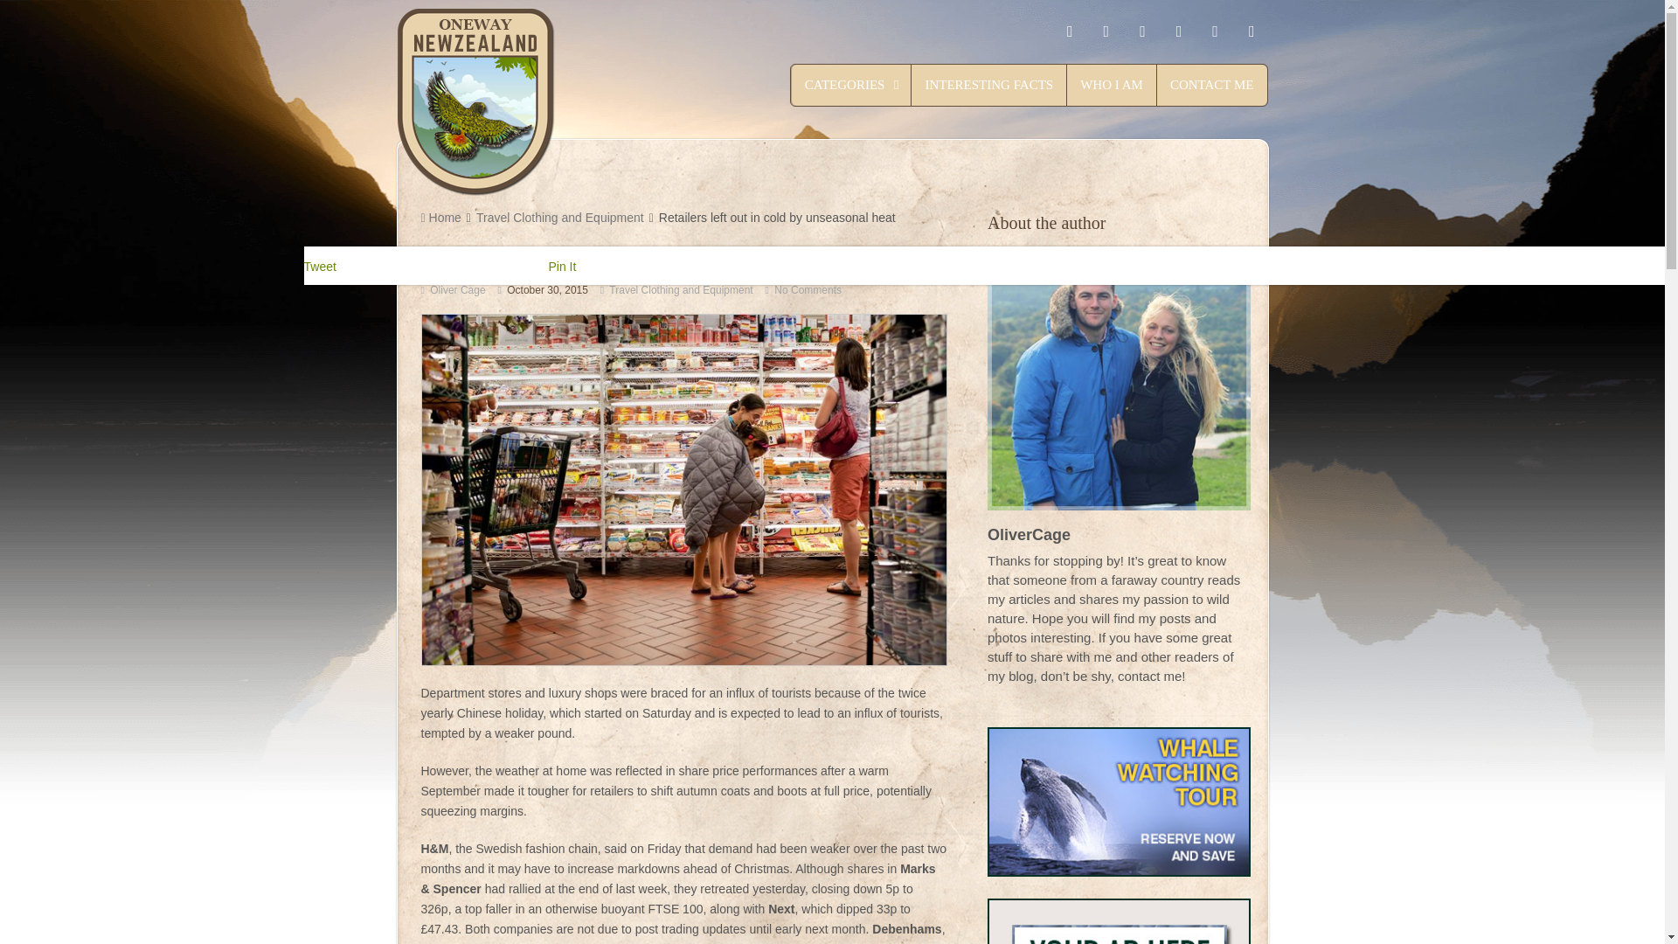  I want to click on Travel Clothing and Equipment, so click(680, 290).